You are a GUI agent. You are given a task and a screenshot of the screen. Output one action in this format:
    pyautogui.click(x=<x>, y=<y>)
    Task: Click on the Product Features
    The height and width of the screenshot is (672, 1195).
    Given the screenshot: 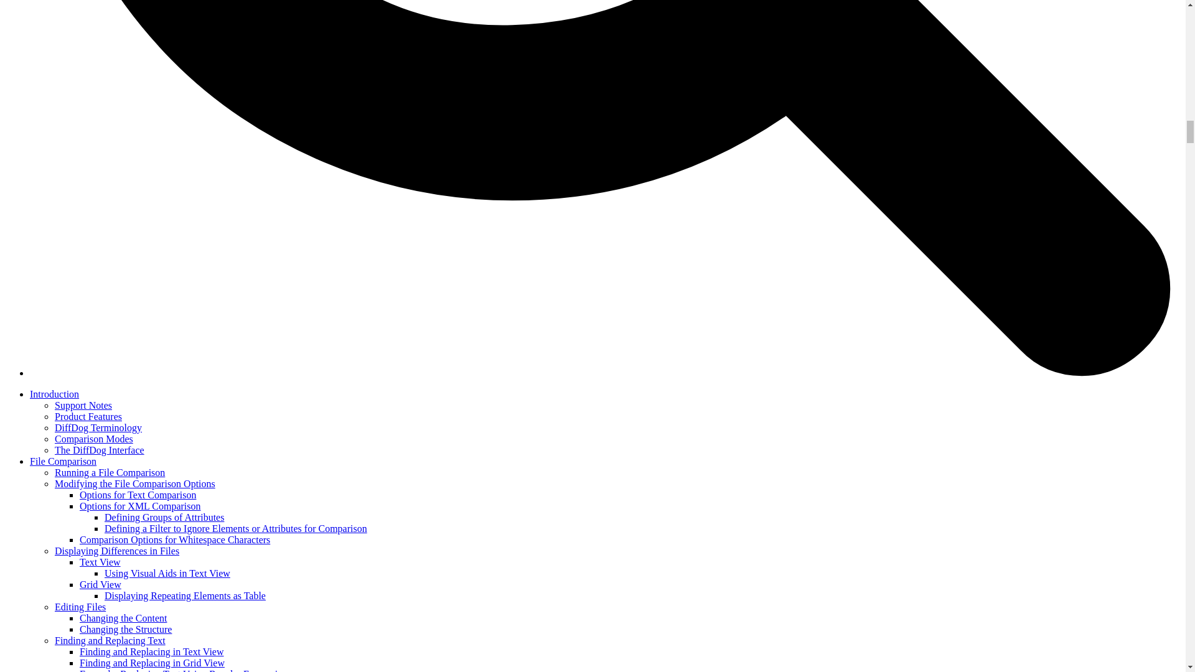 What is the action you would take?
    pyautogui.click(x=88, y=416)
    